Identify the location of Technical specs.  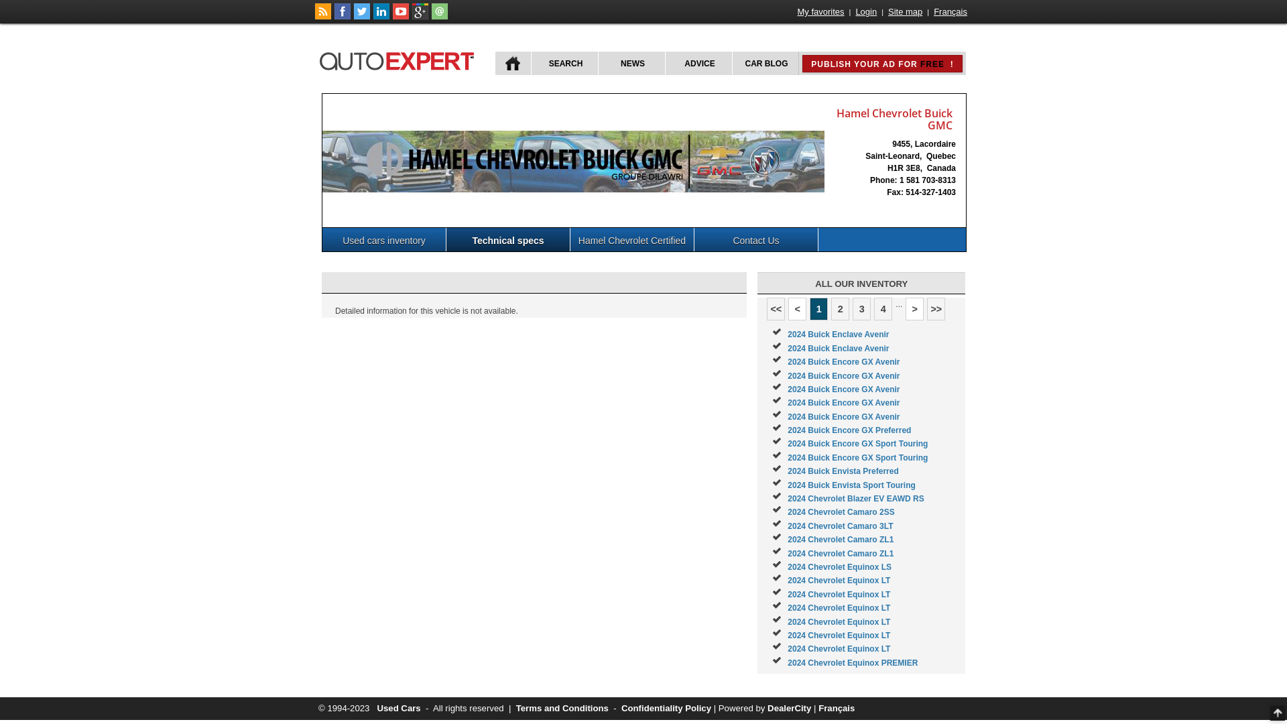
(508, 240).